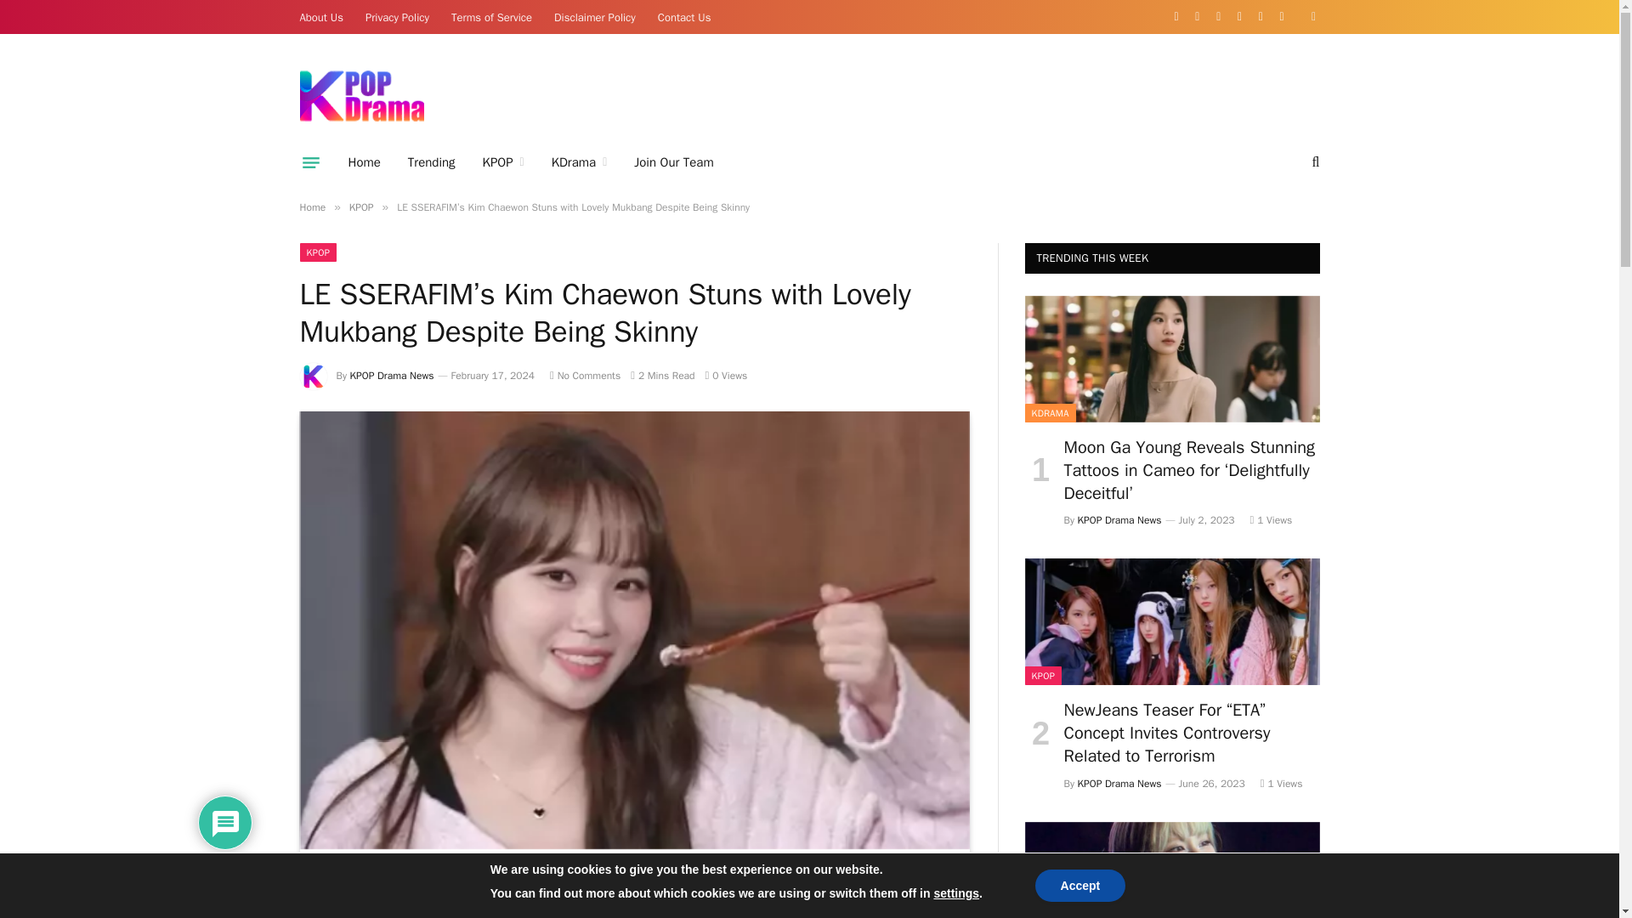 The image size is (1632, 918). I want to click on Disclaimer Policy, so click(595, 17).